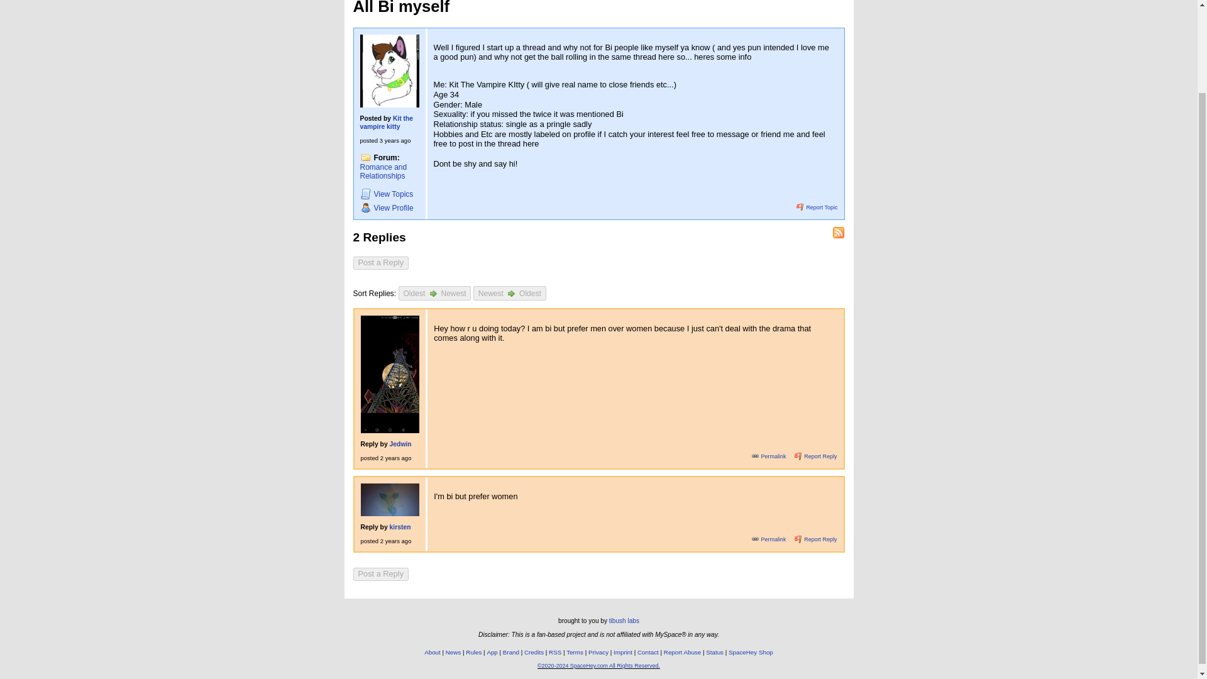 The height and width of the screenshot is (679, 1207). I want to click on Report Reply, so click(816, 456).